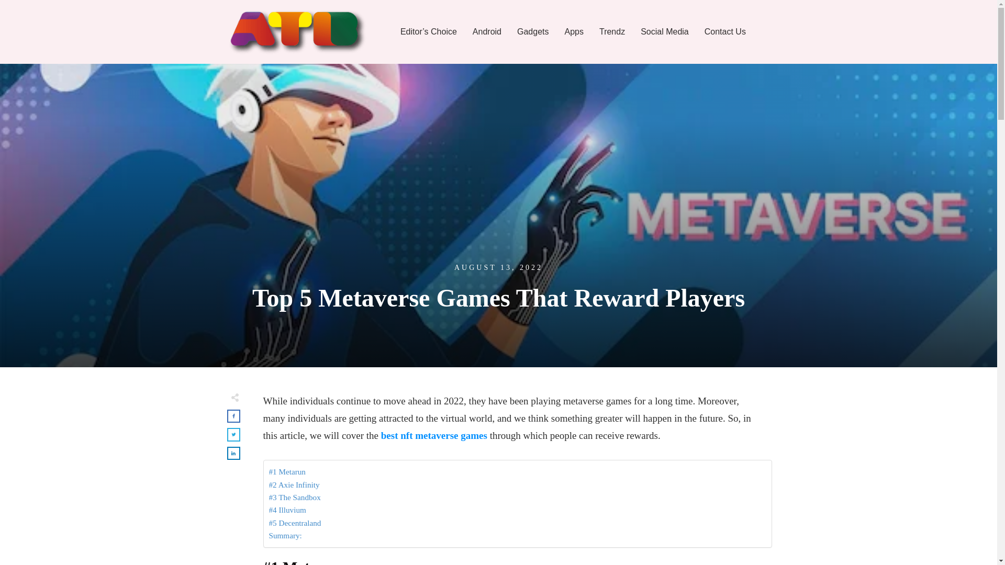 This screenshot has height=565, width=1005. What do you see at coordinates (434, 435) in the screenshot?
I see `best nft metaverse games` at bounding box center [434, 435].